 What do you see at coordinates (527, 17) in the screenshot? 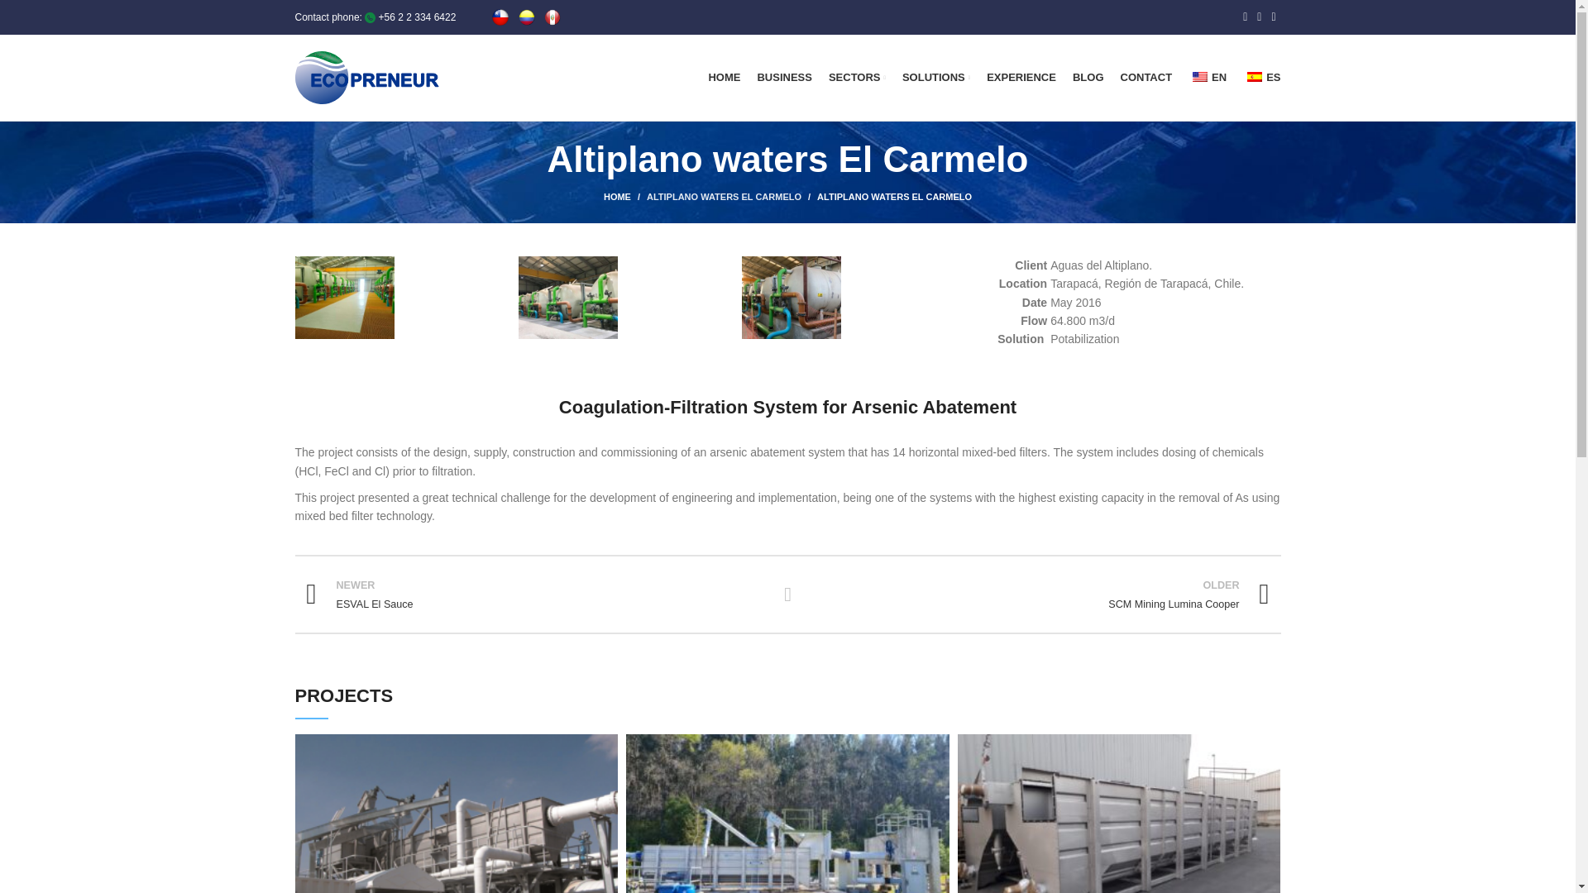
I see `Colombia` at bounding box center [527, 17].